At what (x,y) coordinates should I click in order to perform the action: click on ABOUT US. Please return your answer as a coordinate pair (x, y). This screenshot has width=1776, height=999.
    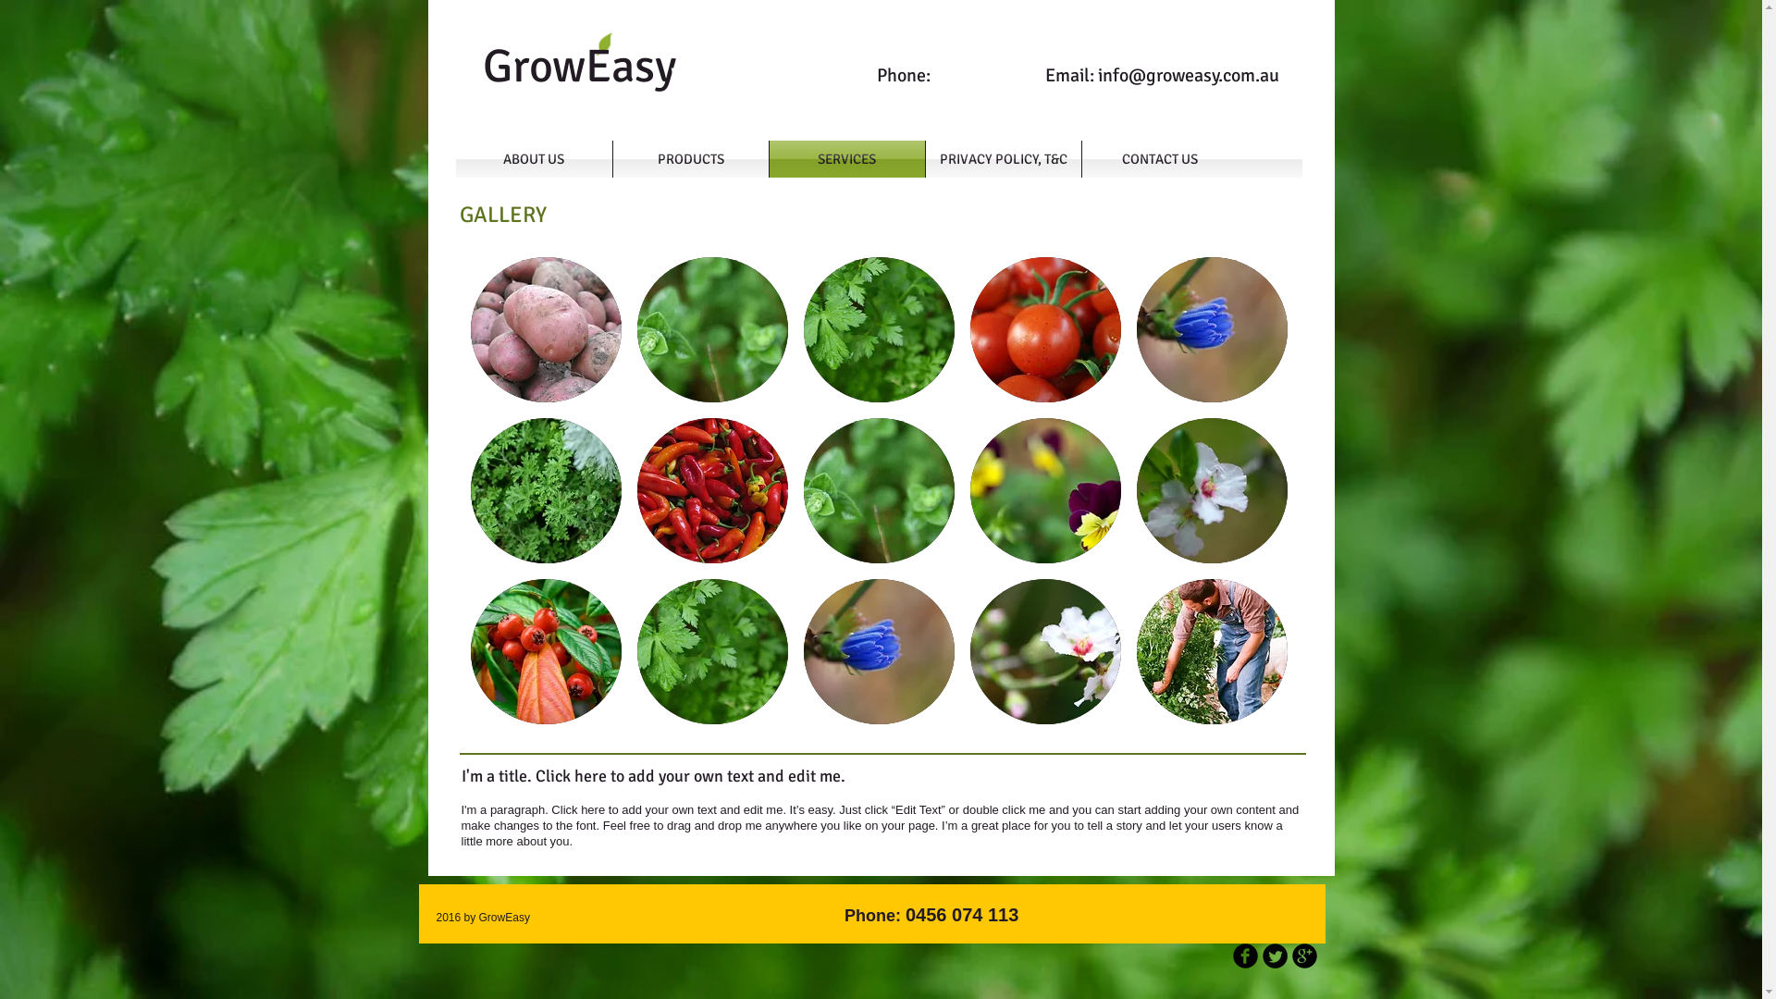
    Looking at the image, I should click on (533, 159).